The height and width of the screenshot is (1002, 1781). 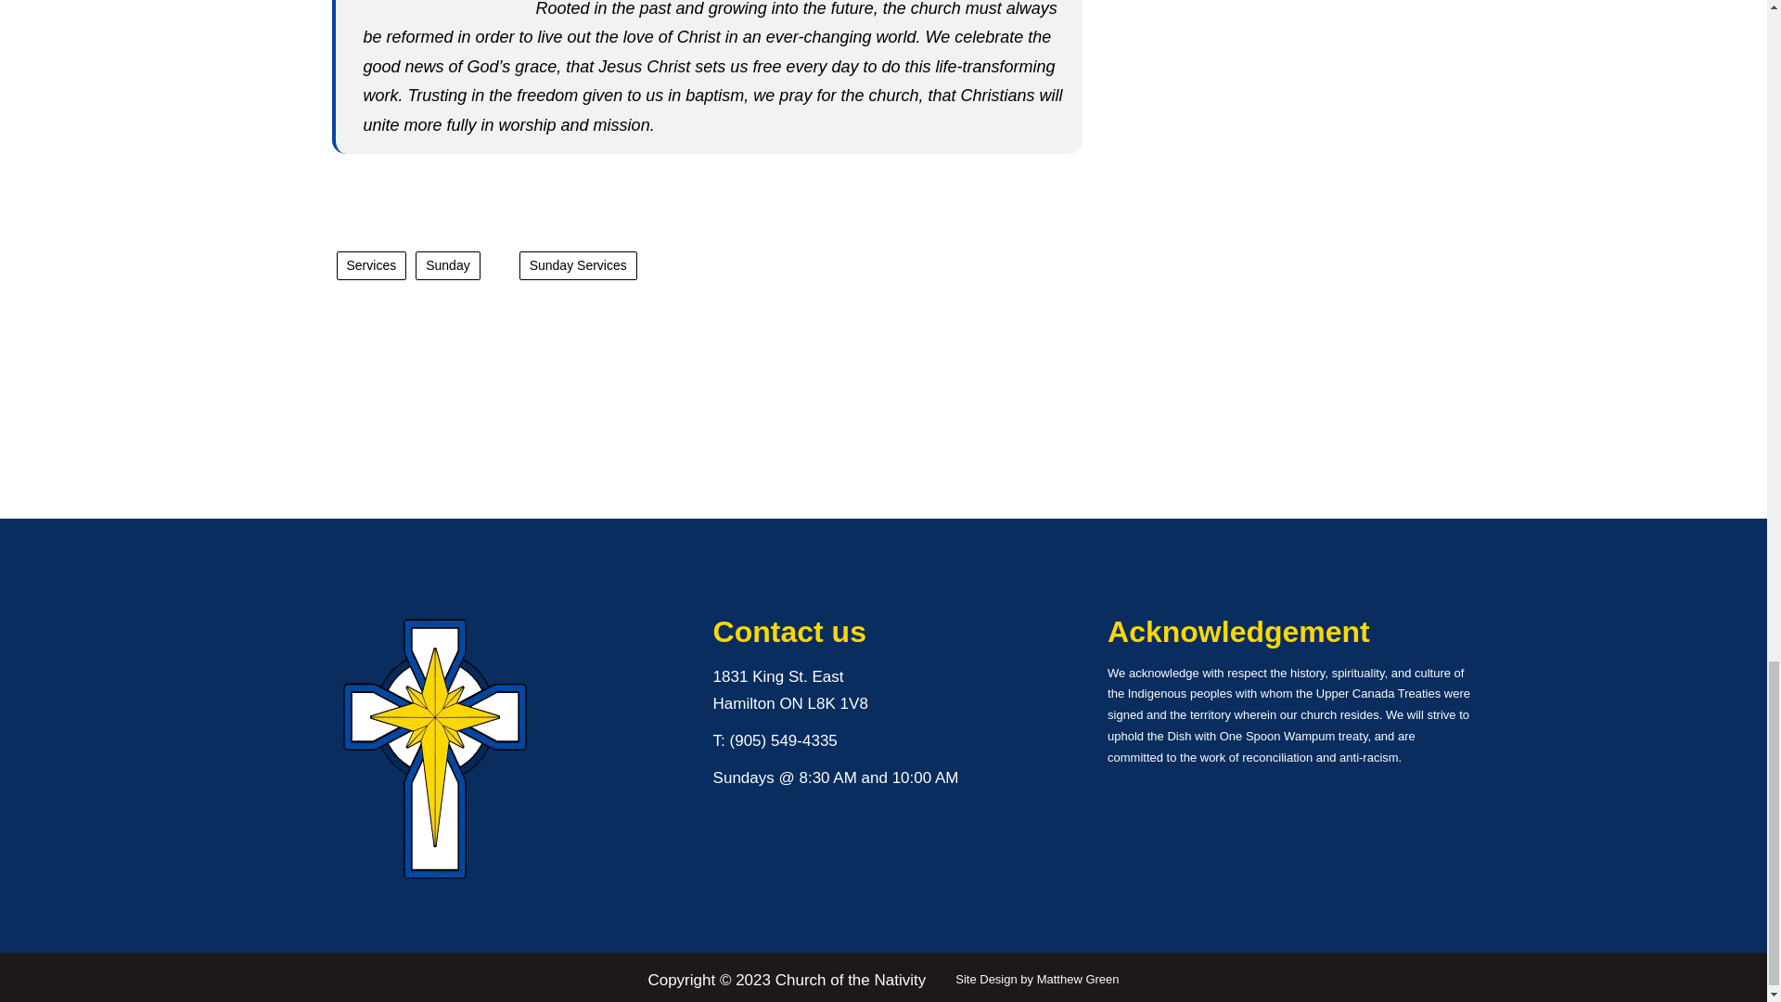 I want to click on Services, so click(x=371, y=265).